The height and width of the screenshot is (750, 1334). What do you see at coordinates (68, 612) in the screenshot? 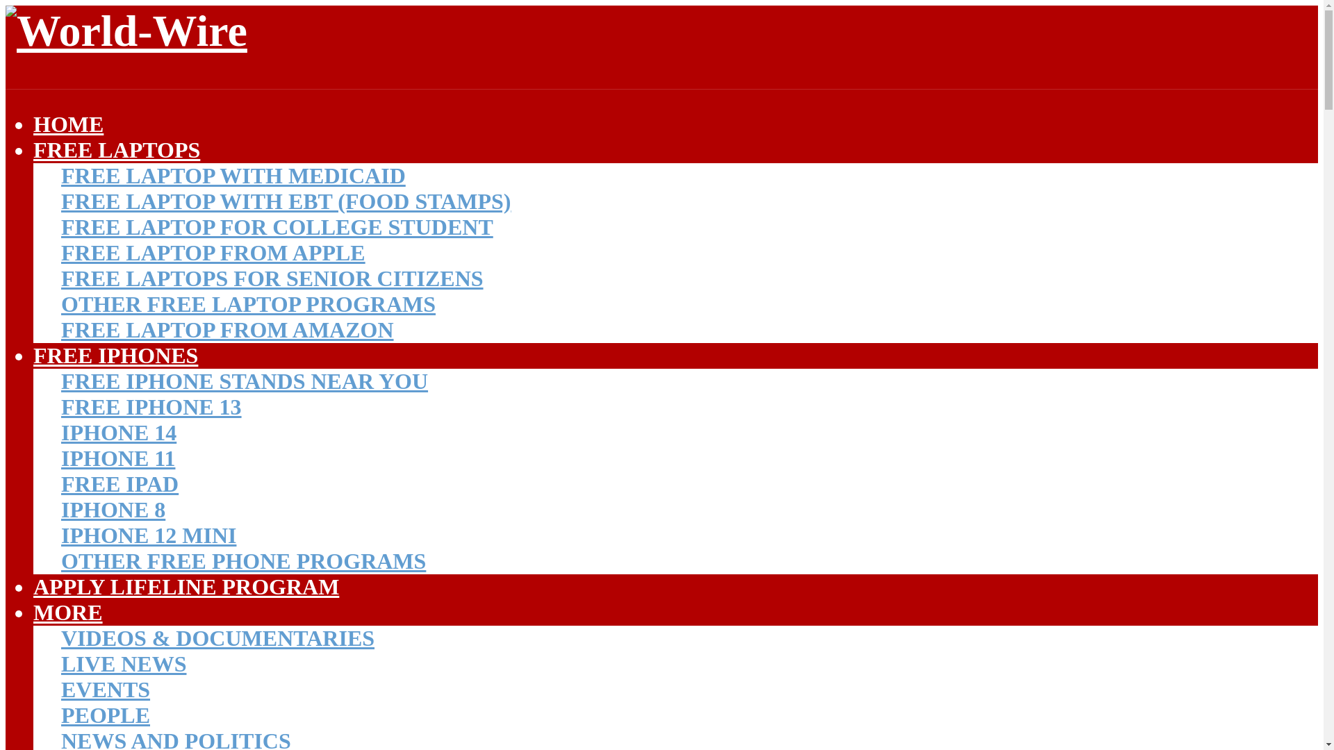
I see `MORE` at bounding box center [68, 612].